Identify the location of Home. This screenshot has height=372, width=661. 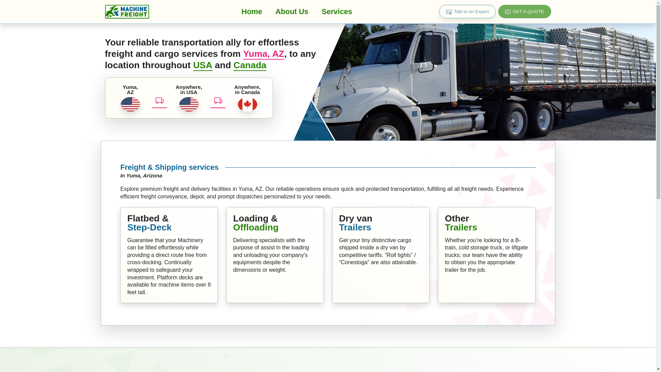
(251, 11).